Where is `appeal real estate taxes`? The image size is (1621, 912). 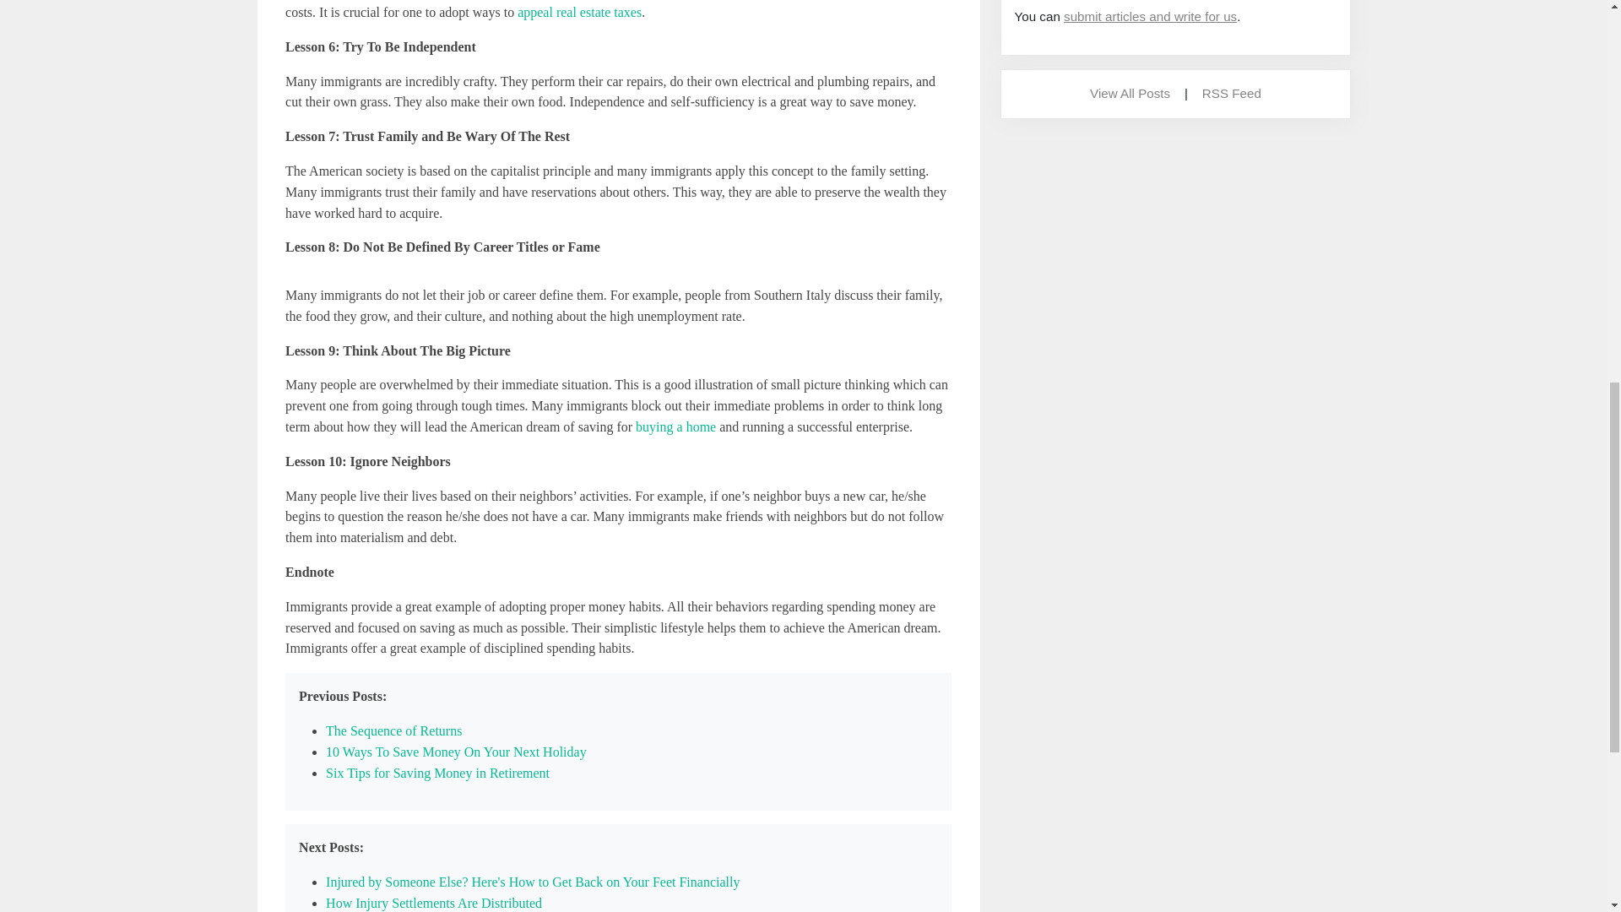 appeal real estate taxes is located at coordinates (579, 12).